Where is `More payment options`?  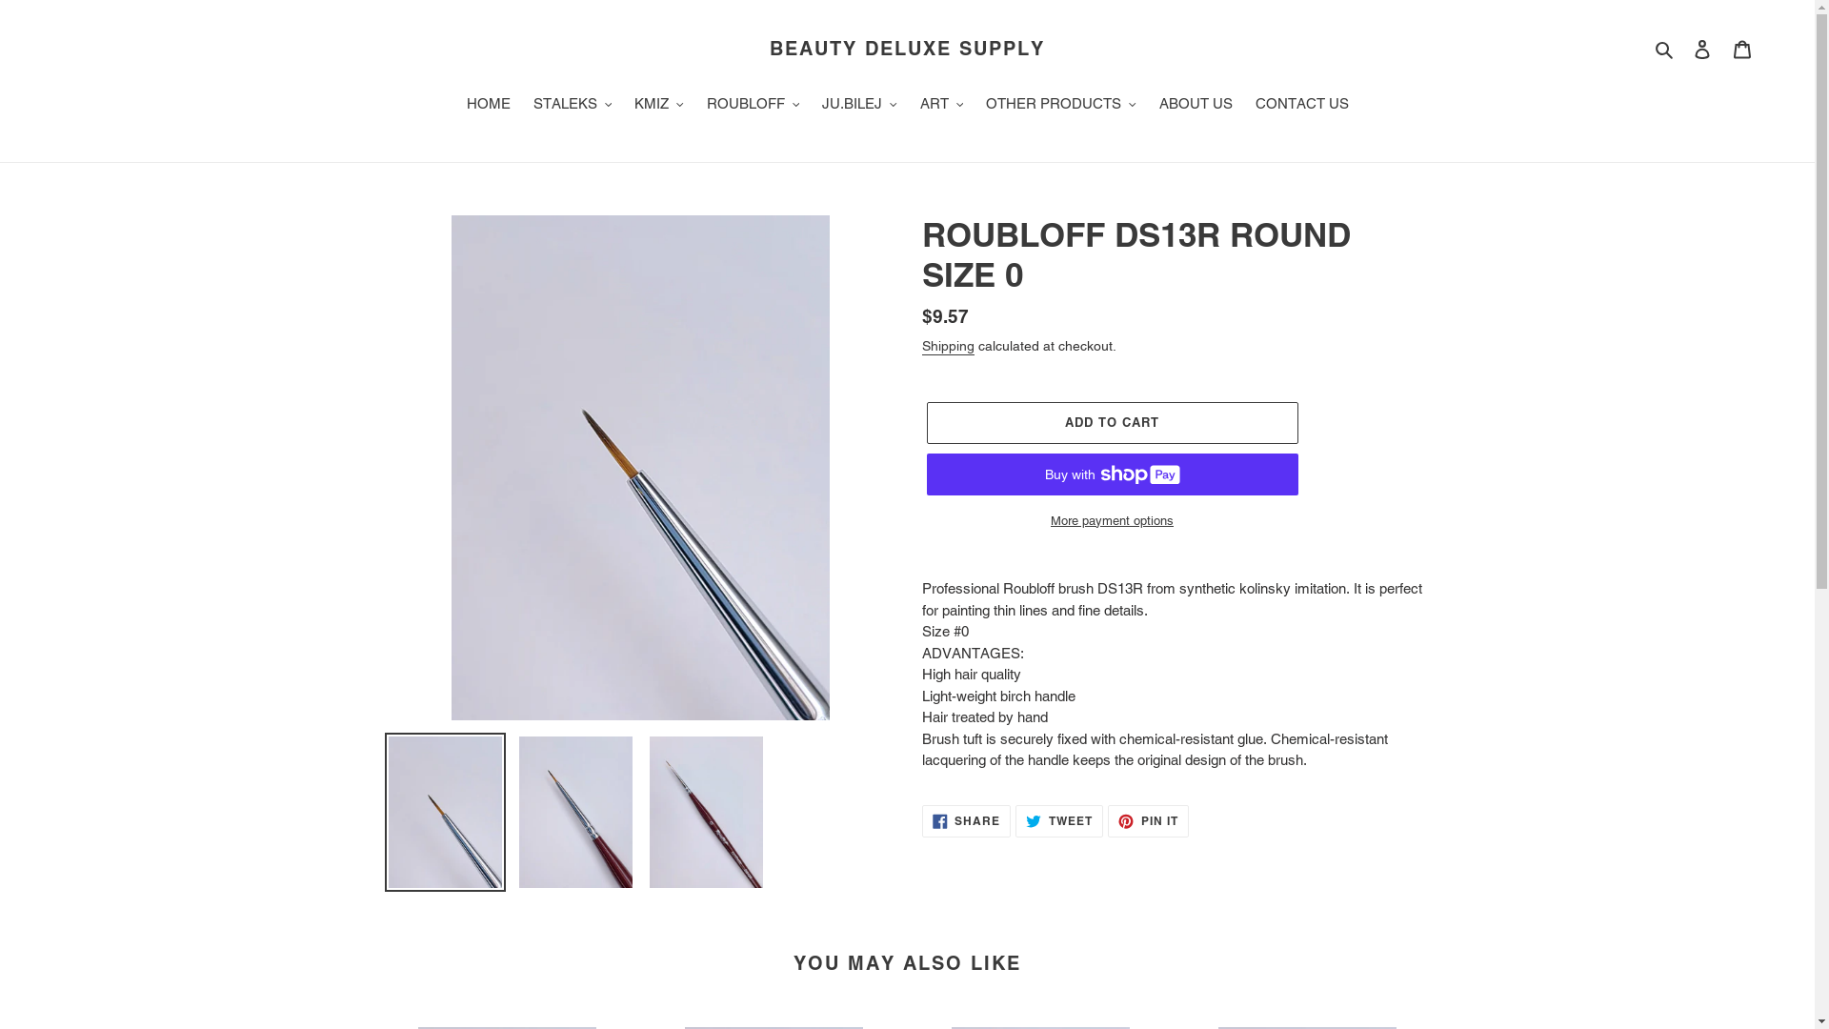 More payment options is located at coordinates (1112, 521).